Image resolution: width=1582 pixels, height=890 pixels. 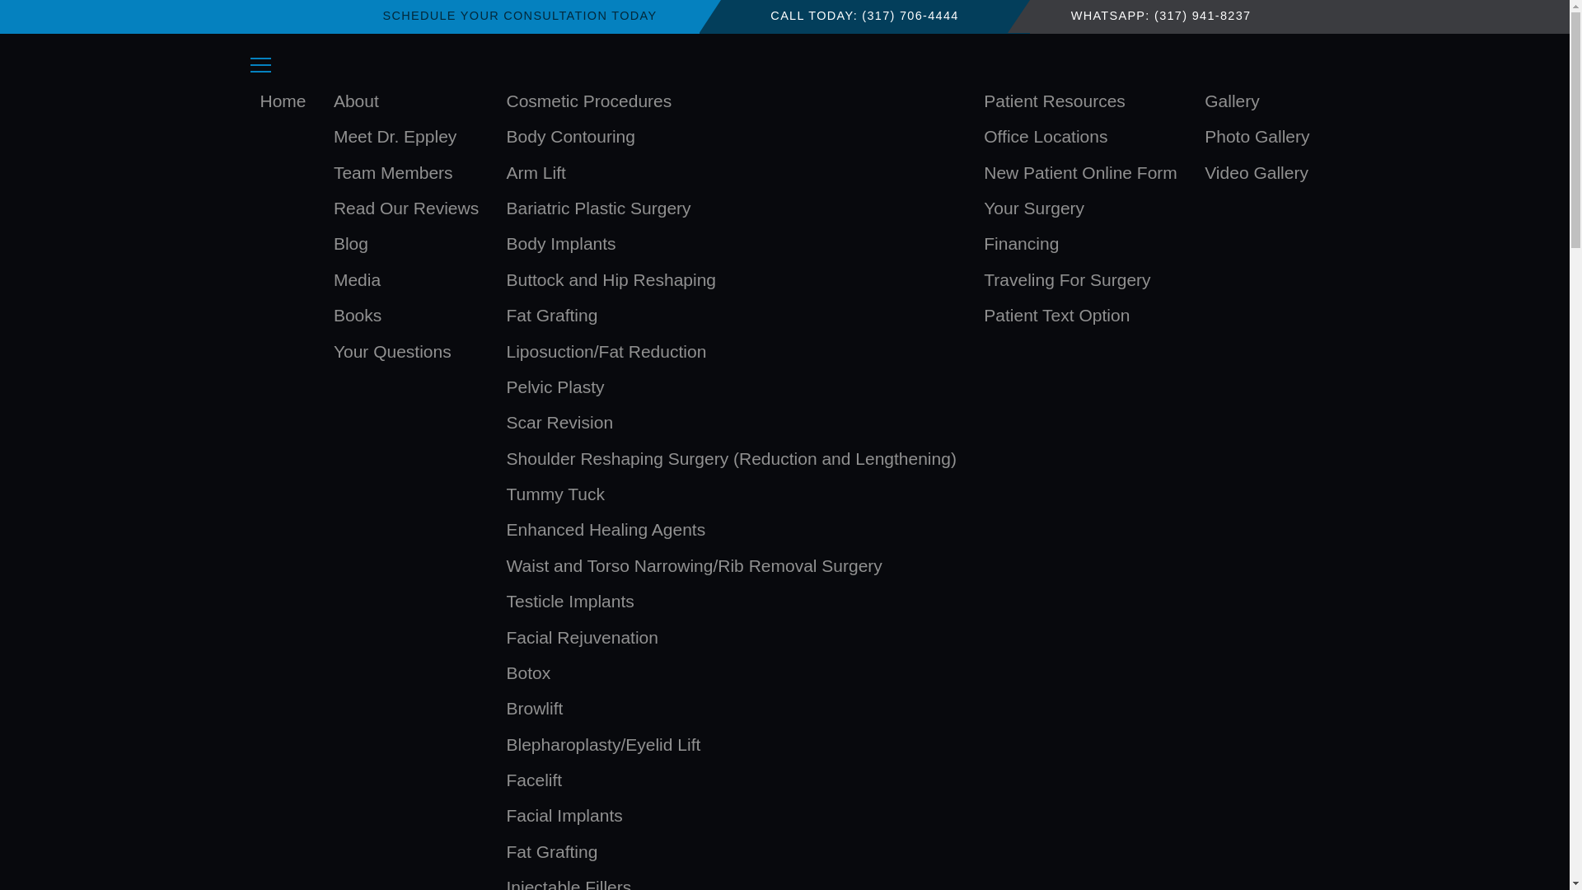 I want to click on Facial Rejuvenation, so click(x=582, y=636).